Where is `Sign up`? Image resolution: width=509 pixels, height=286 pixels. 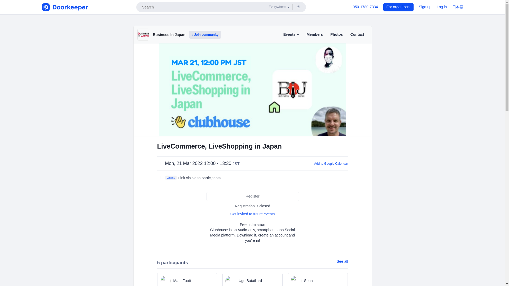
Sign up is located at coordinates (425, 7).